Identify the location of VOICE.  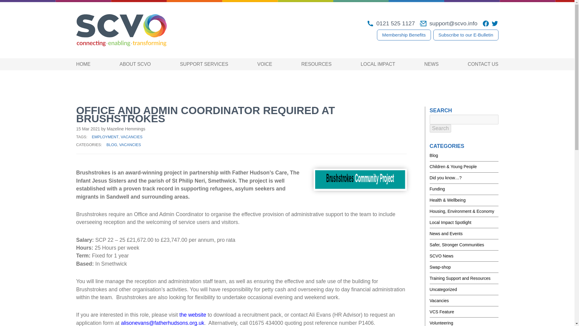
(264, 64).